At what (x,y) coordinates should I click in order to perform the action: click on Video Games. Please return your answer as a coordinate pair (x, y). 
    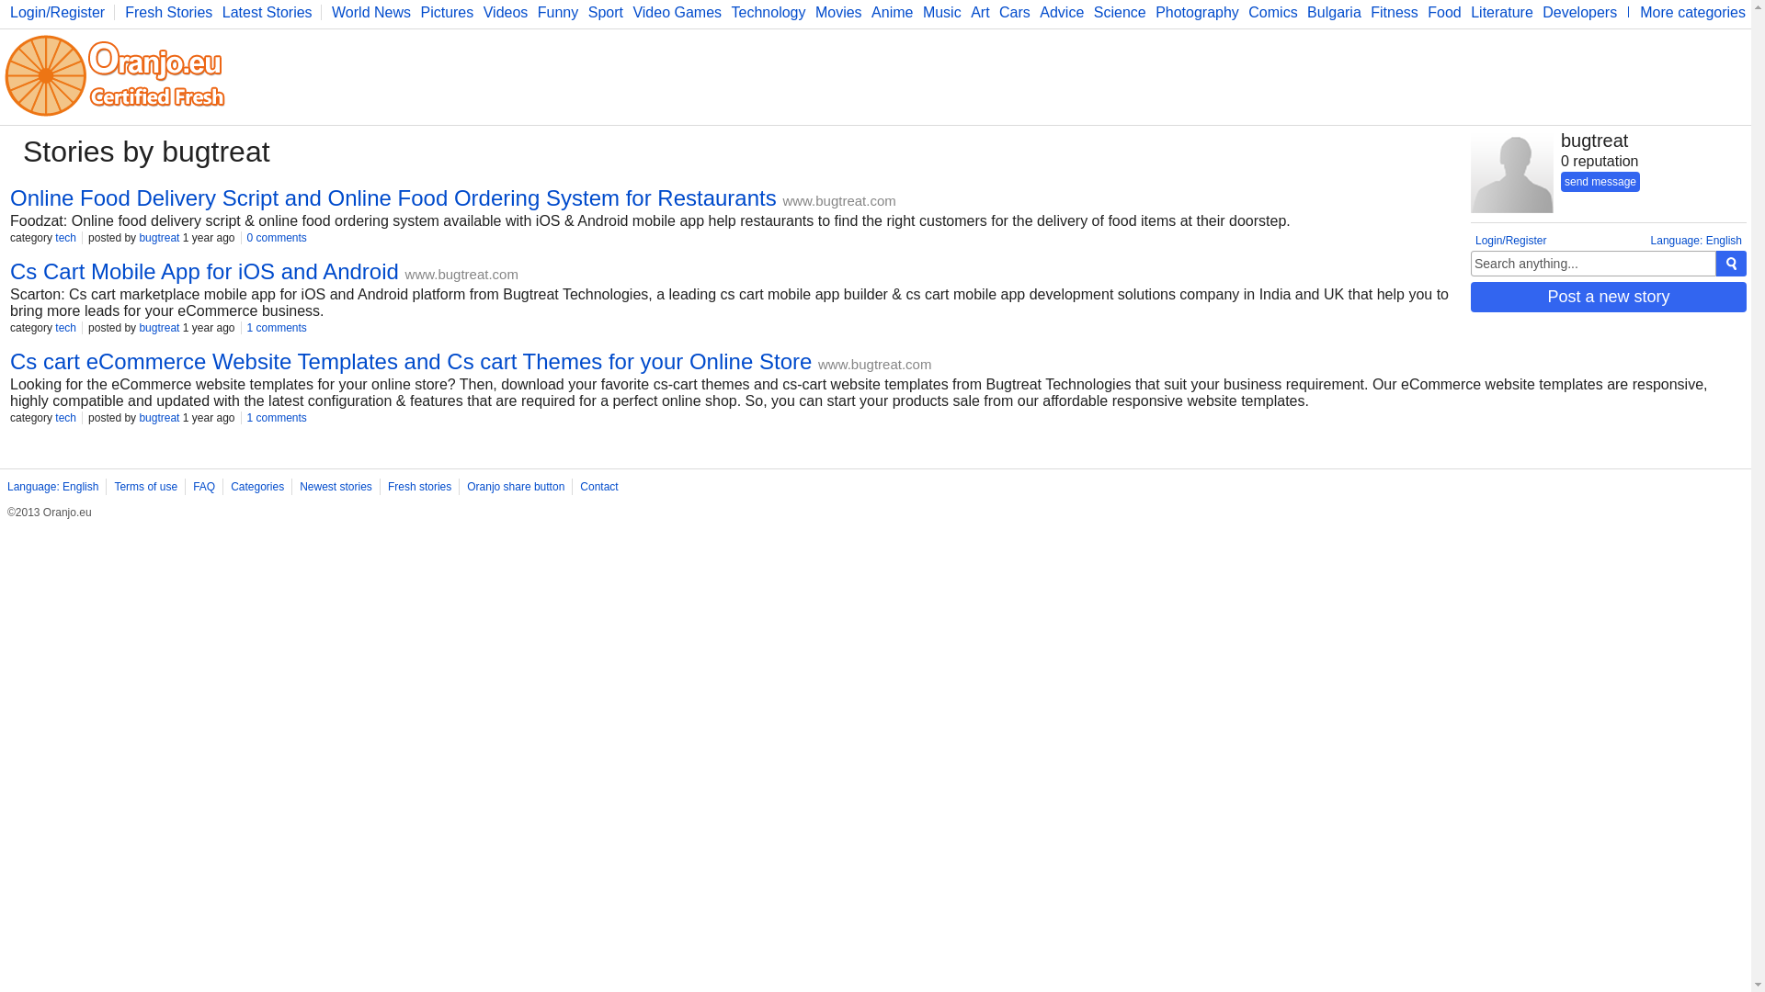
    Looking at the image, I should click on (674, 13).